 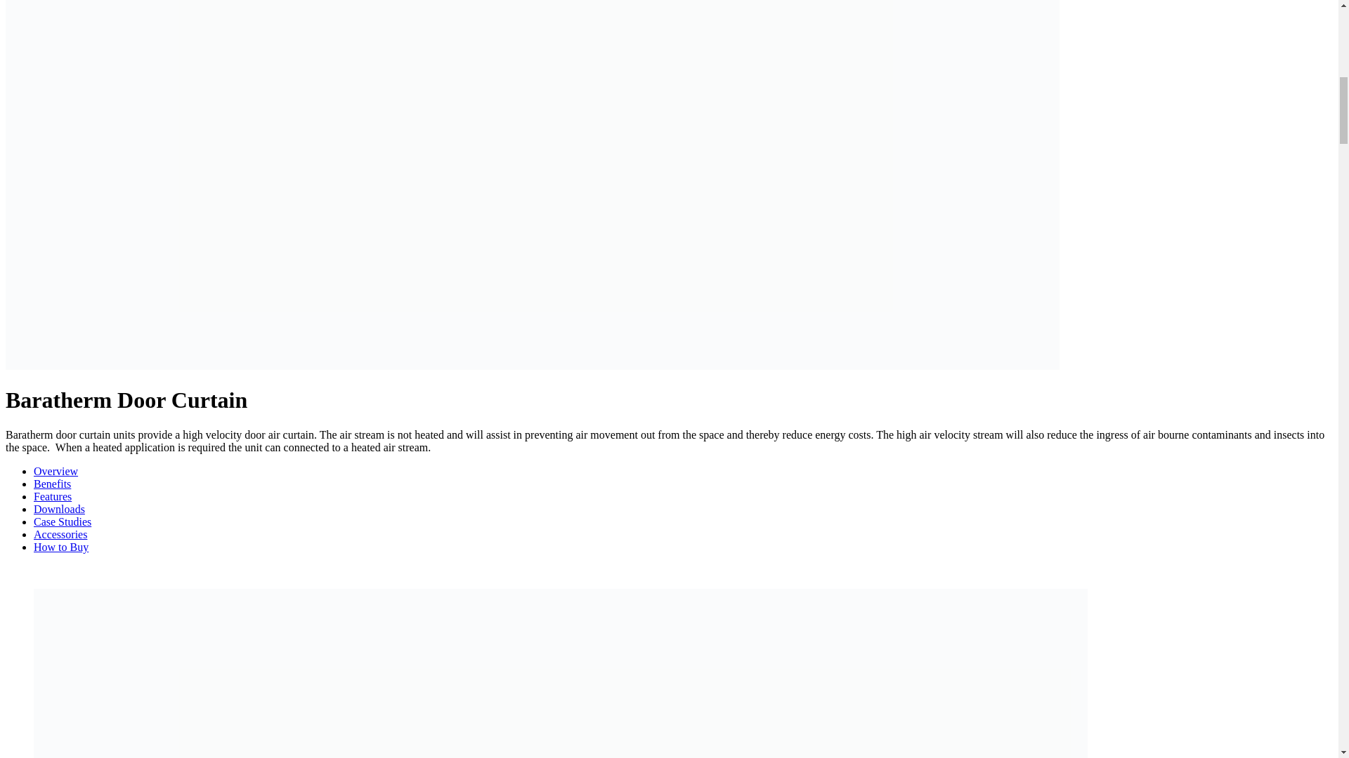 What do you see at coordinates (59, 510) in the screenshot?
I see `Downloads` at bounding box center [59, 510].